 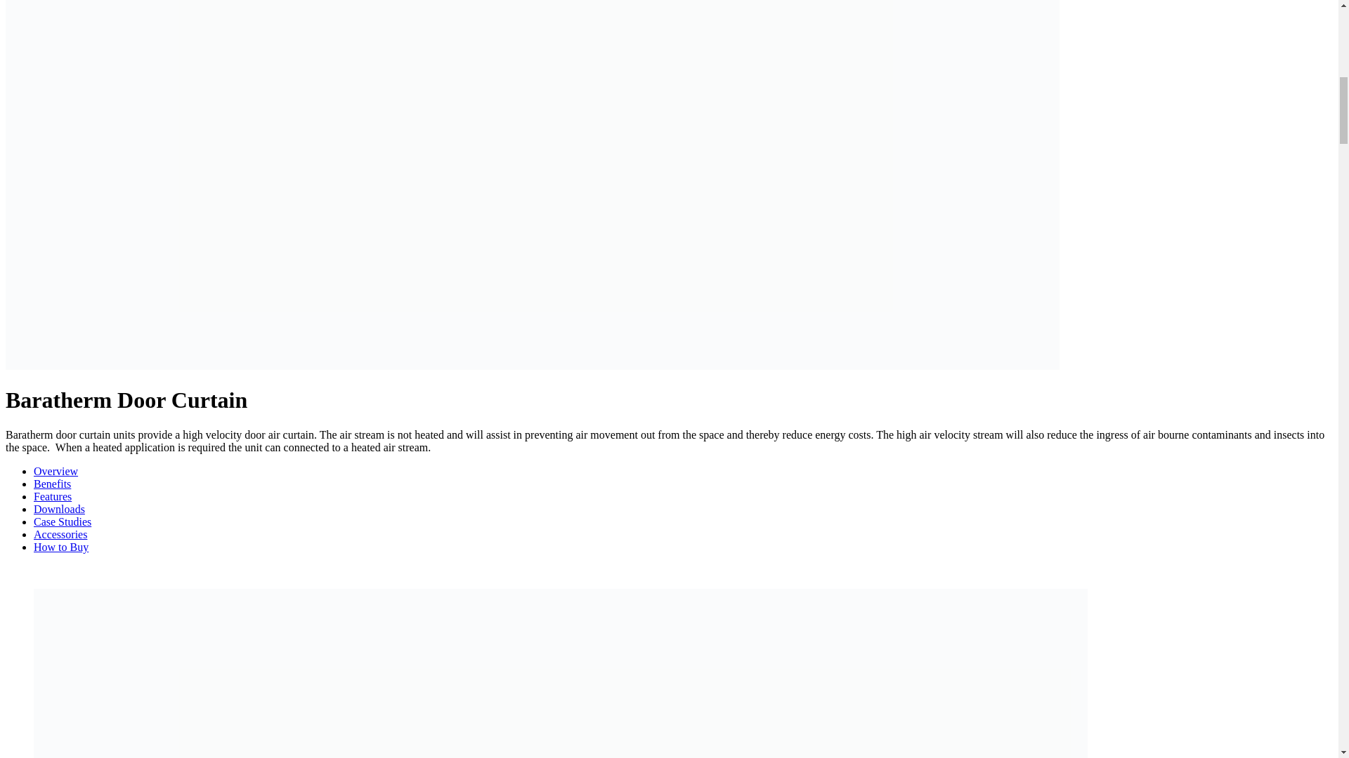 What do you see at coordinates (59, 510) in the screenshot?
I see `Downloads` at bounding box center [59, 510].